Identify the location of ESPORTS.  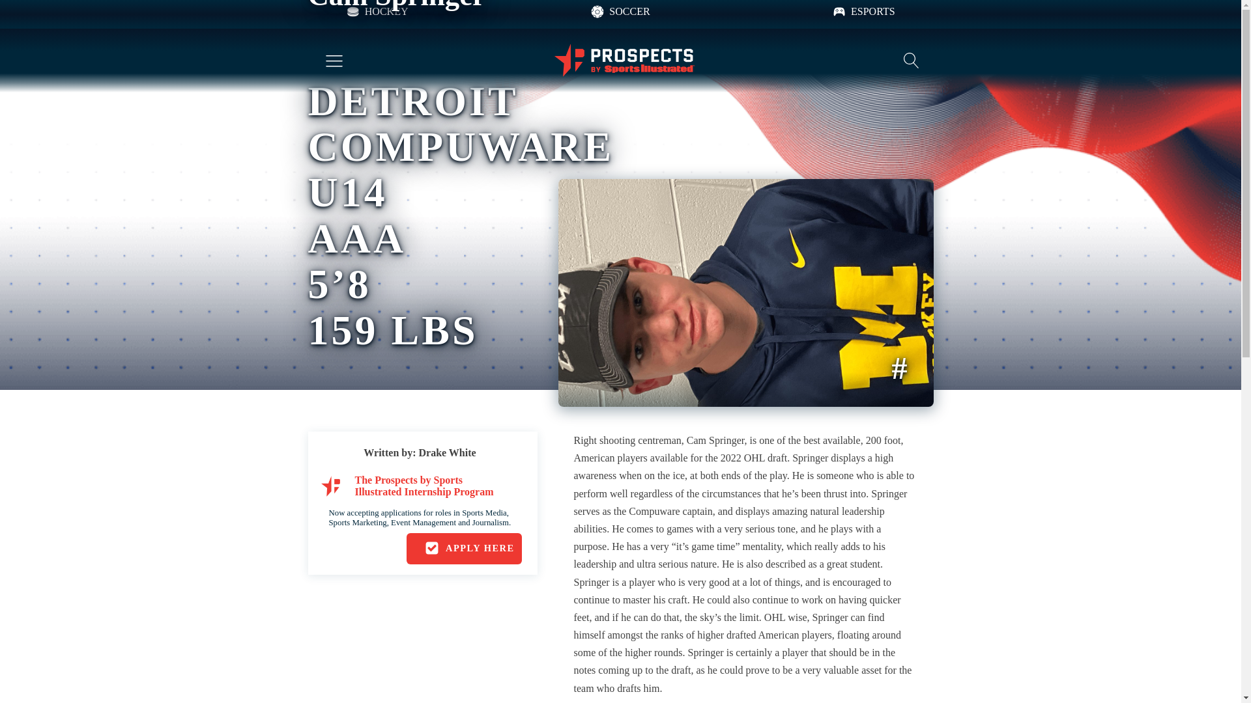
(863, 12).